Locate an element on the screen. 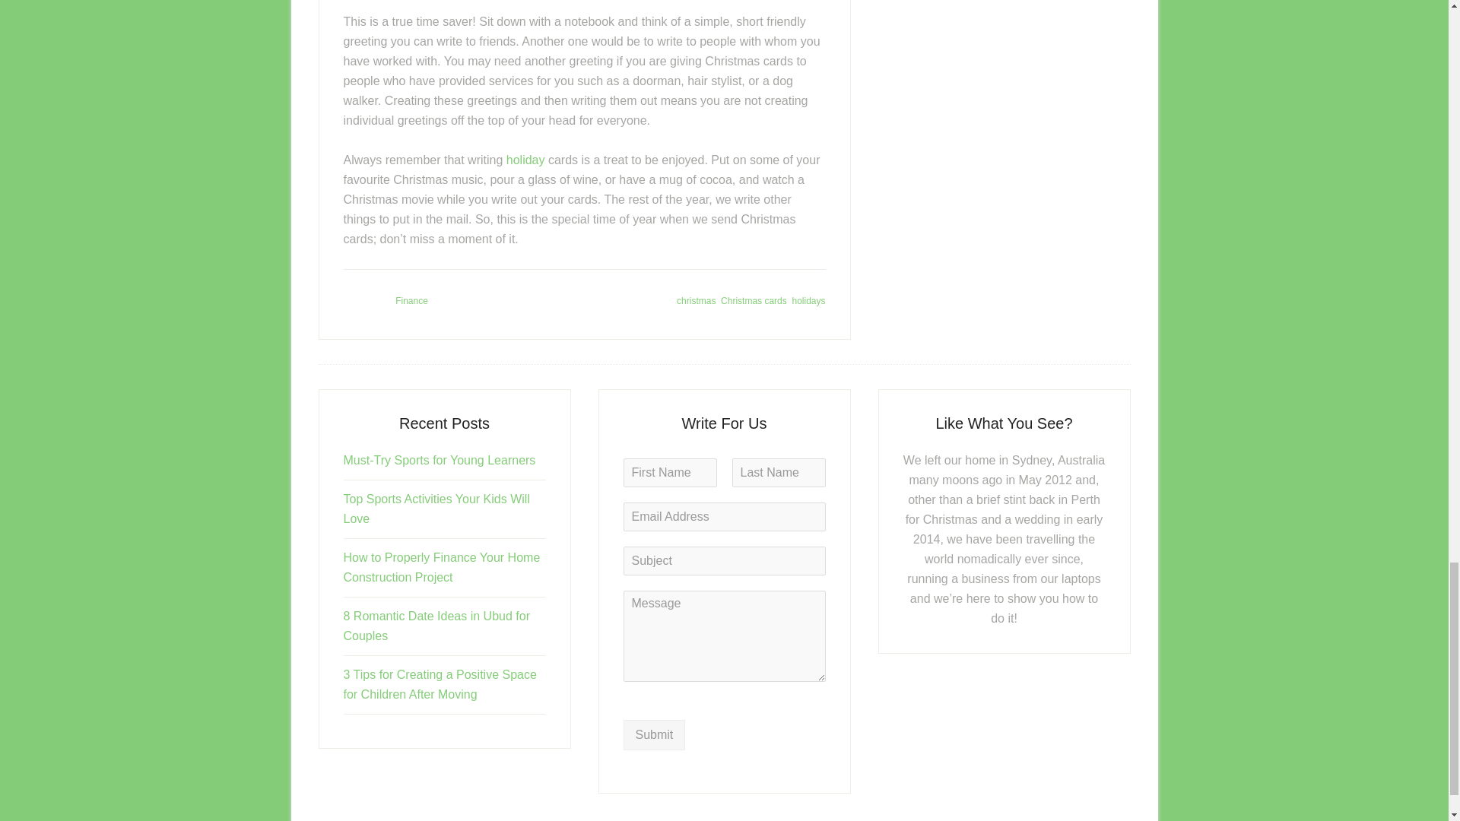 This screenshot has width=1460, height=821. holidays is located at coordinates (808, 300).